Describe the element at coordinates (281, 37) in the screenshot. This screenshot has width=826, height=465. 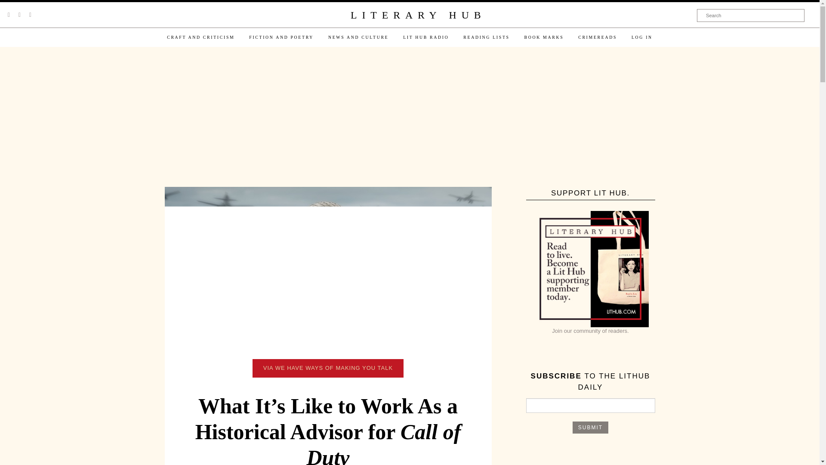
I see `FICTION AND POETRY` at that location.